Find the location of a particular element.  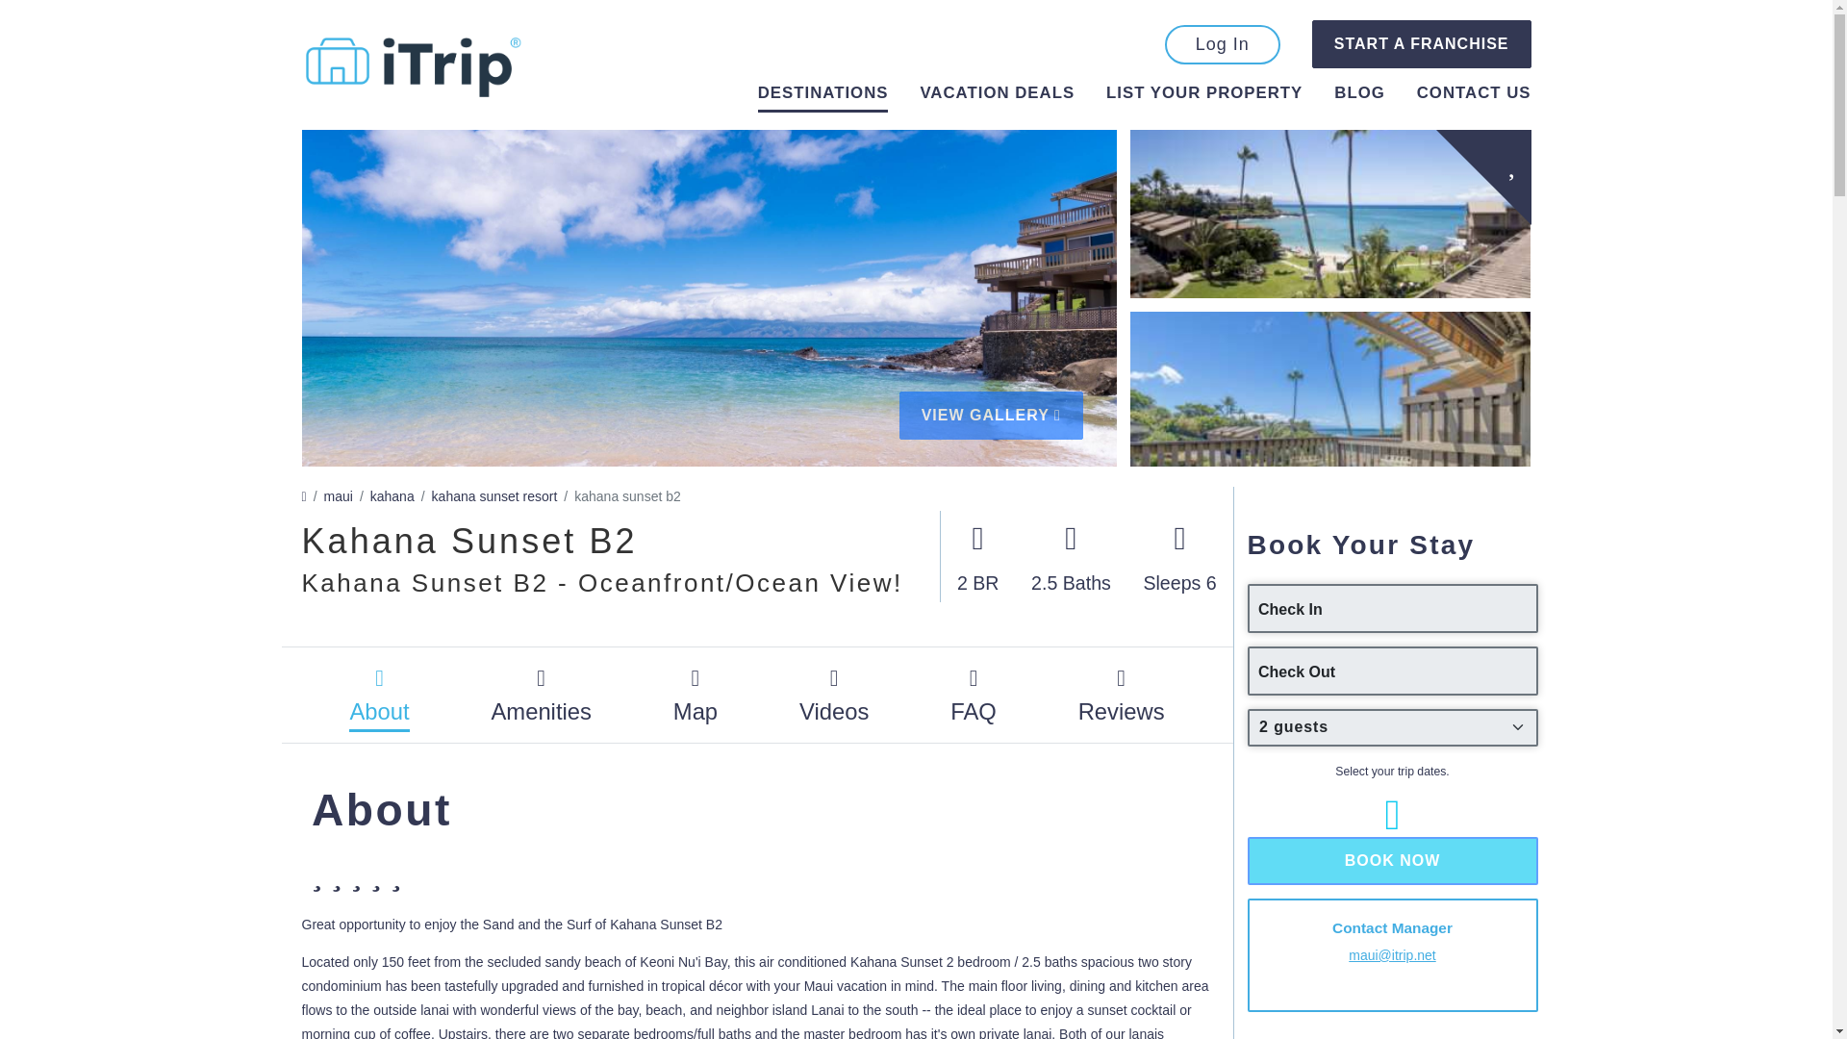

CONTACT US is located at coordinates (1474, 96).